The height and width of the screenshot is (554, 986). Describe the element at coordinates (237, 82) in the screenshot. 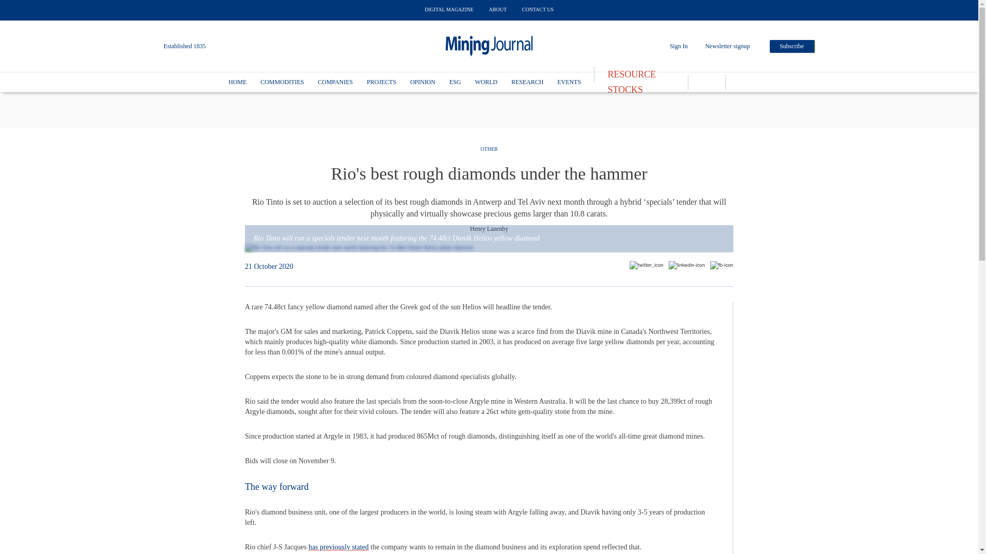

I see `HOME` at that location.